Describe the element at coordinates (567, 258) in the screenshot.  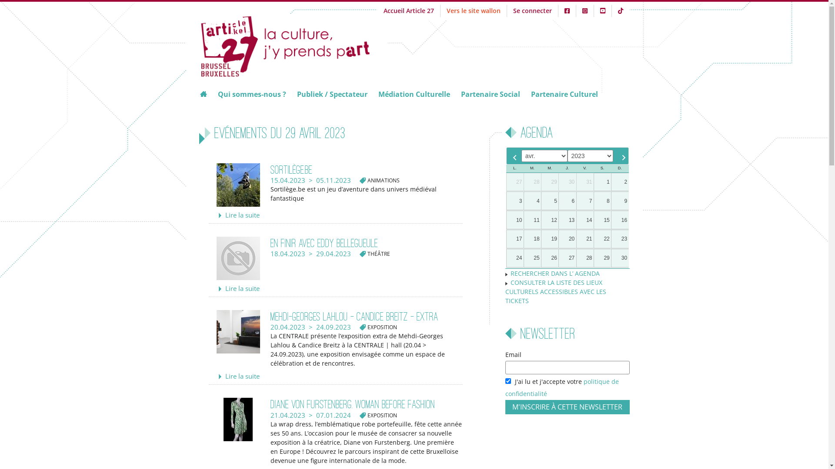
I see `27` at that location.